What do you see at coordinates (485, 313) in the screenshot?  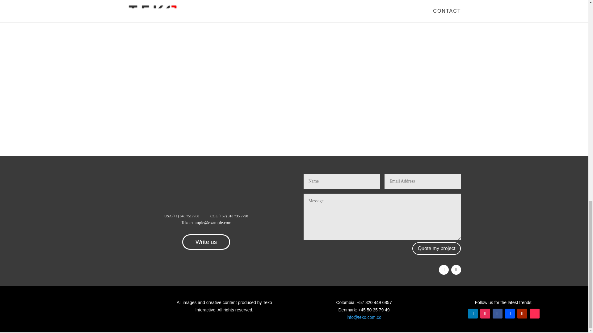 I see `Follow on Instagram` at bounding box center [485, 313].